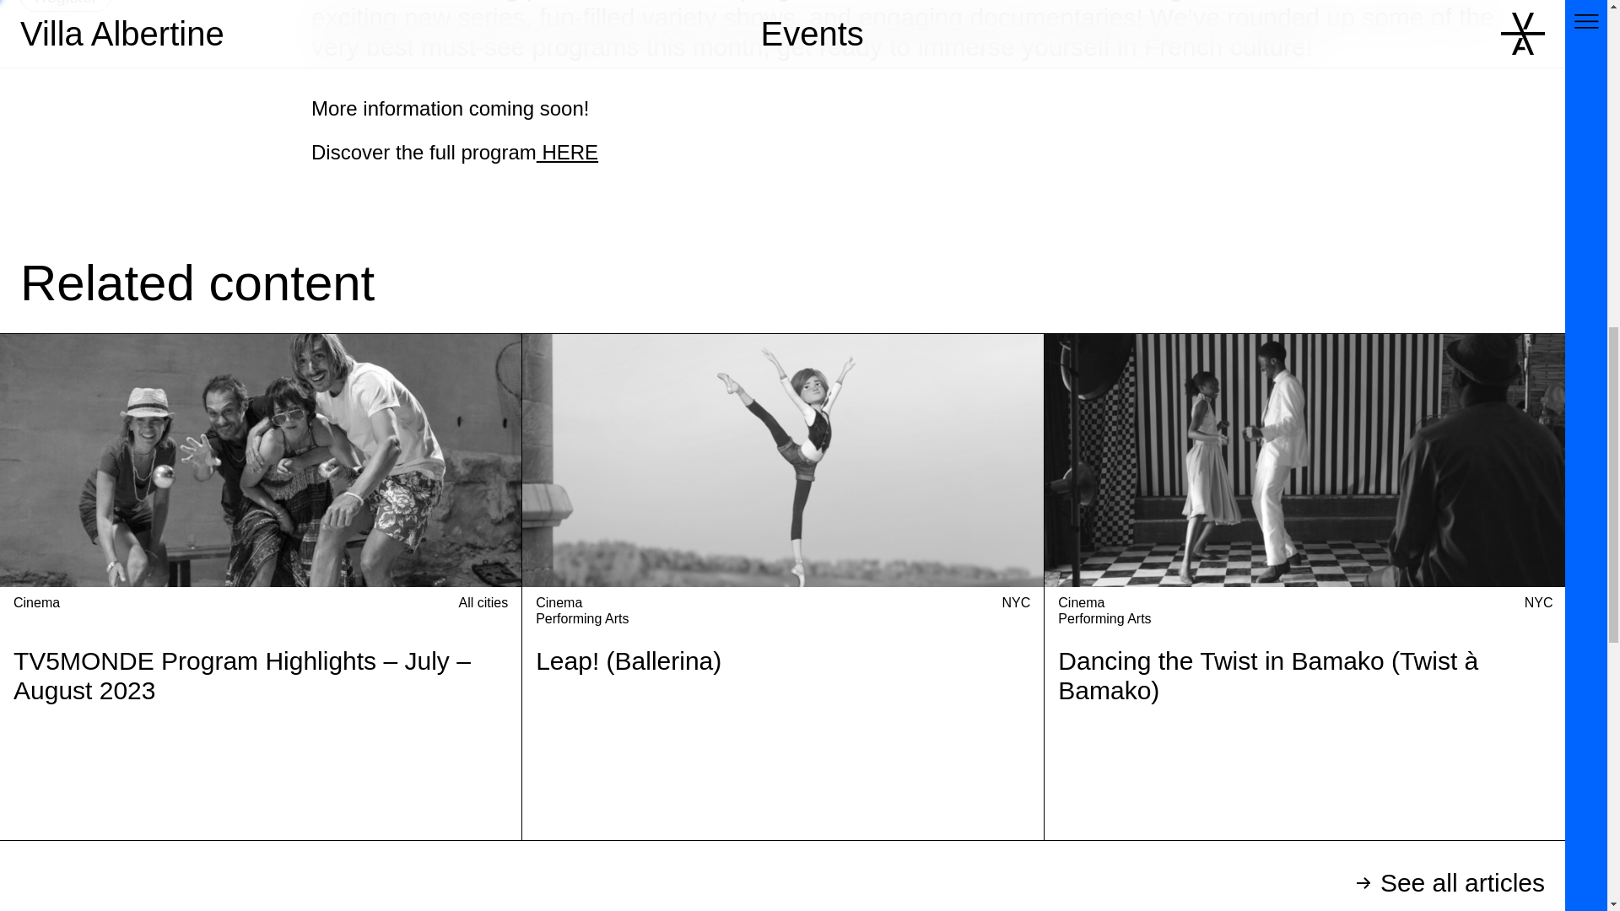  Describe the element at coordinates (782, 876) in the screenshot. I see `See all articles` at that location.